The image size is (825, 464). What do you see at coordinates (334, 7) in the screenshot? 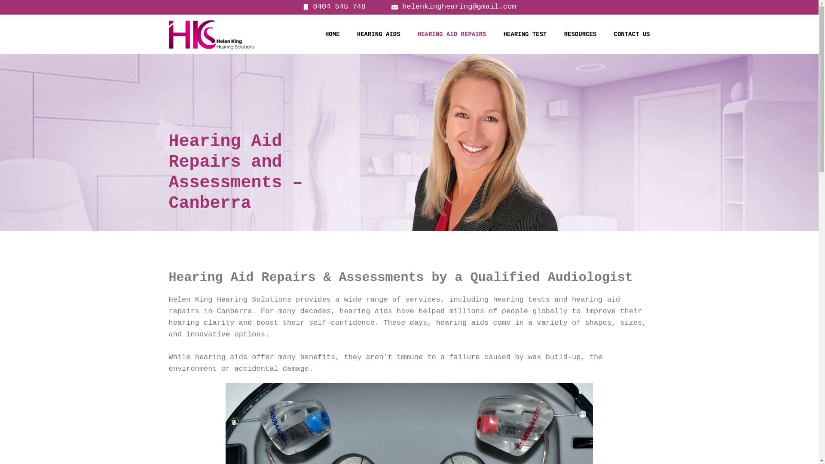
I see `0404 545 748` at bounding box center [334, 7].